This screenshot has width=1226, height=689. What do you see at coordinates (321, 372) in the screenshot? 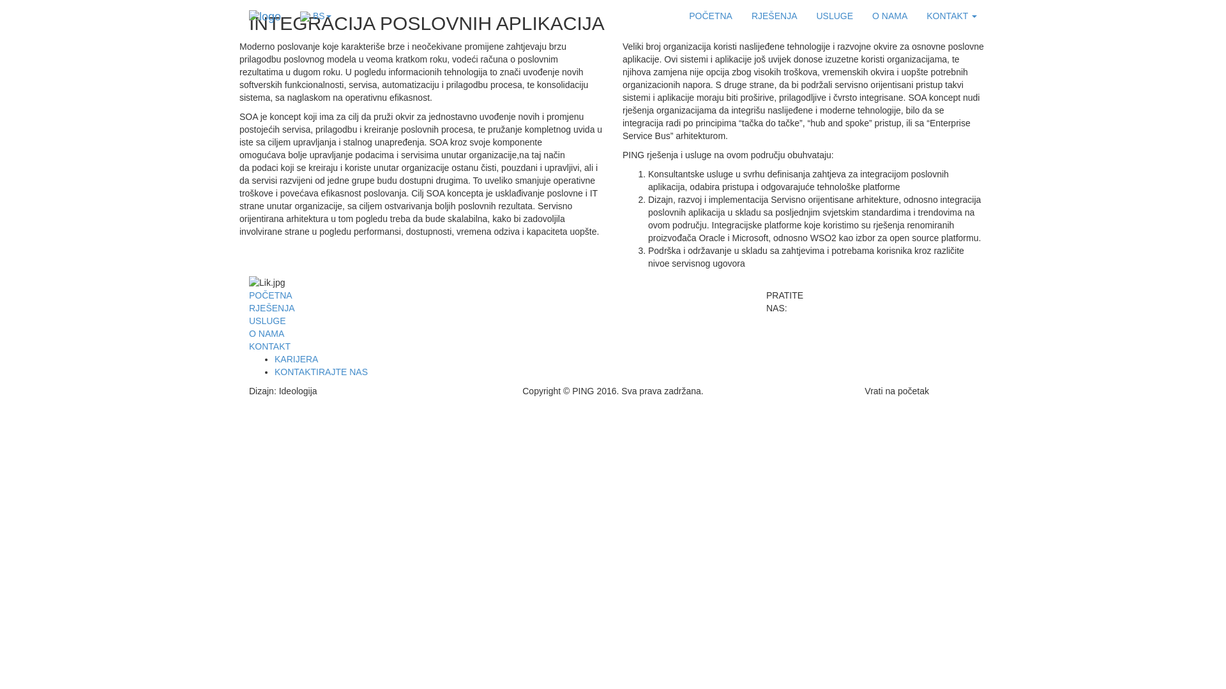
I see `KONTAKTIRAJTE NAS` at bounding box center [321, 372].